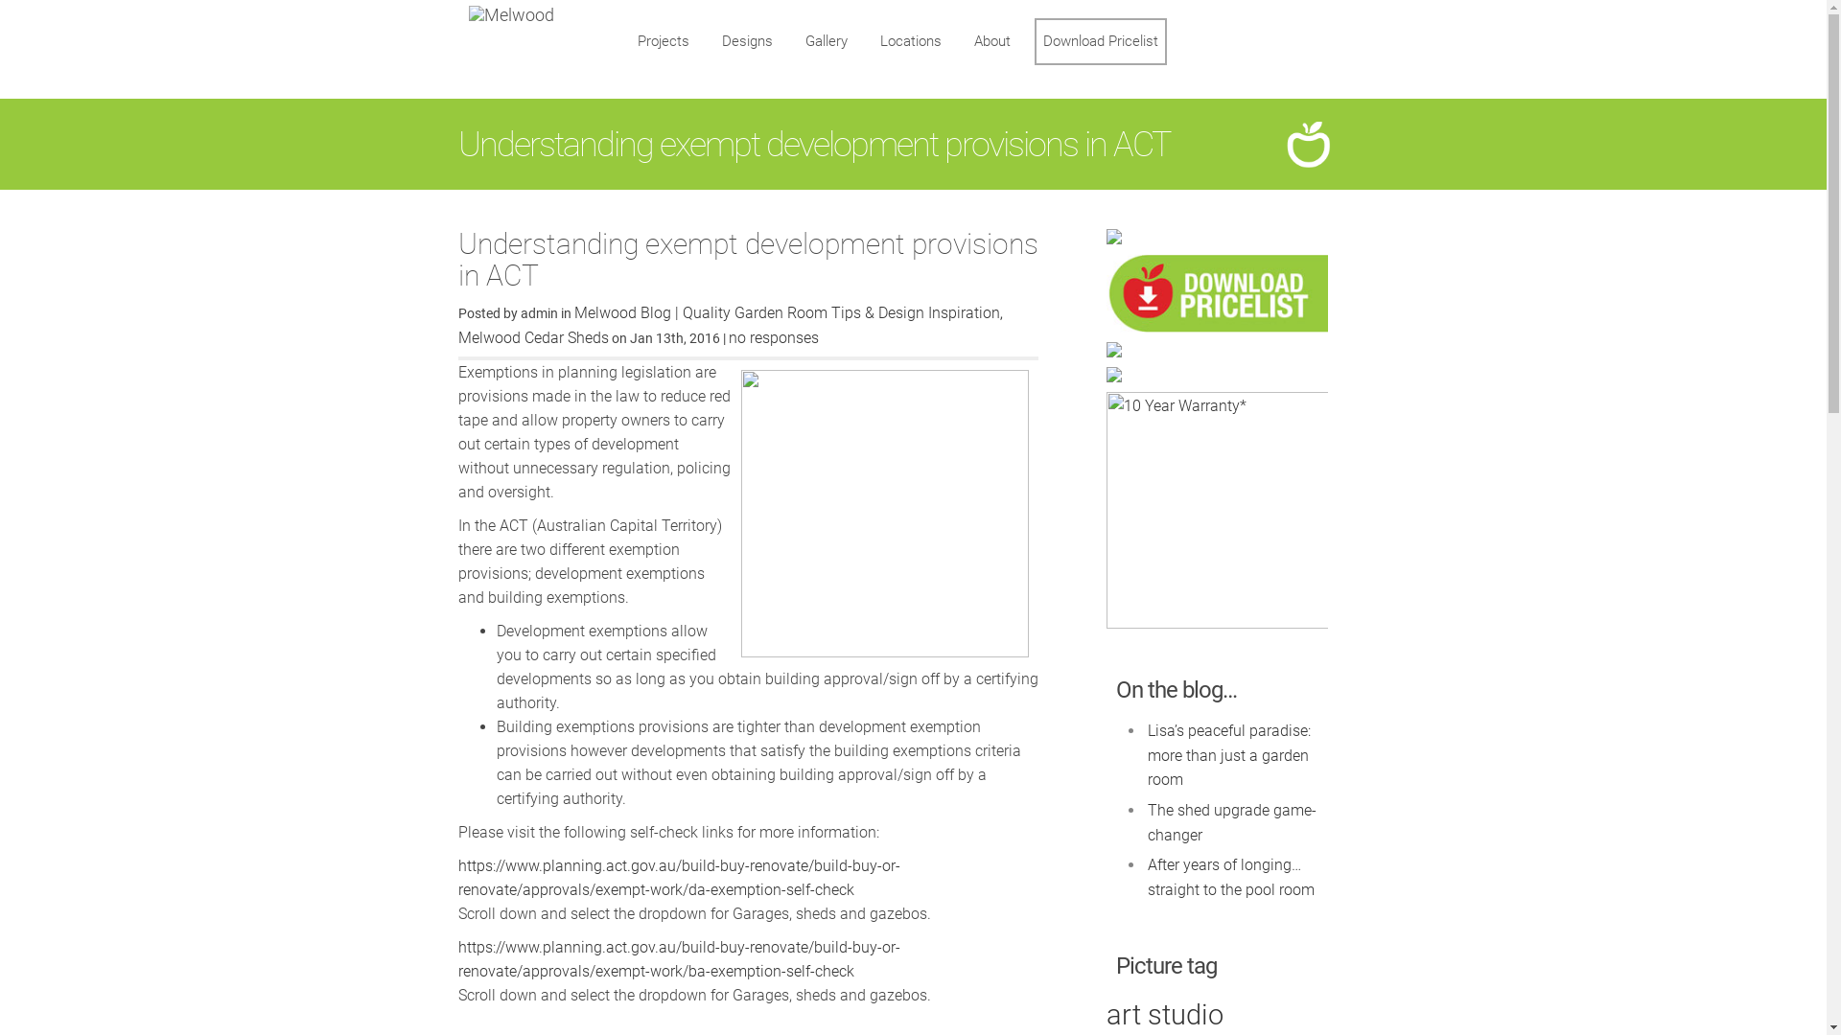 This screenshot has width=1841, height=1035. I want to click on The shed upgrade game-changer, so click(1237, 822).